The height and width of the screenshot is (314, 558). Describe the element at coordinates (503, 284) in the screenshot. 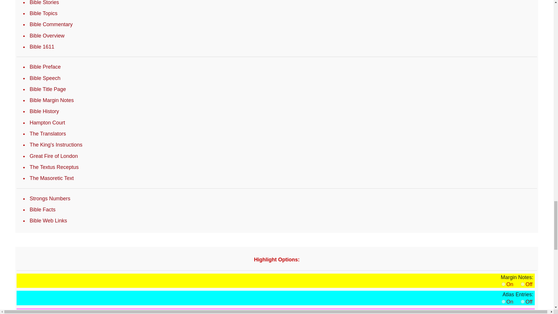

I see `On` at that location.